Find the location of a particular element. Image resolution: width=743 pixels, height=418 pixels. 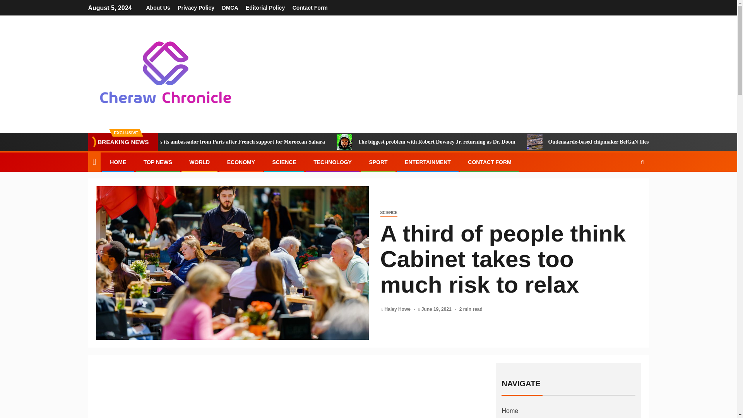

DMCA is located at coordinates (230, 8).